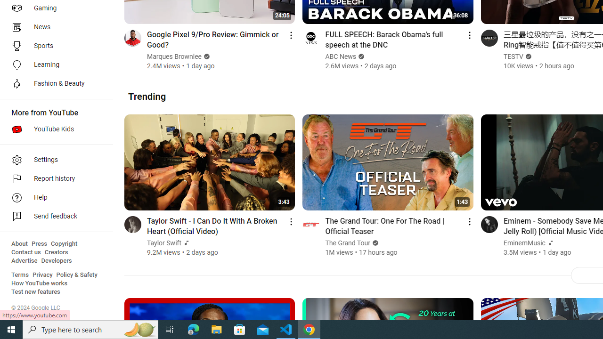 Image resolution: width=603 pixels, height=339 pixels. Describe the element at coordinates (54, 179) in the screenshot. I see `Report history` at that location.